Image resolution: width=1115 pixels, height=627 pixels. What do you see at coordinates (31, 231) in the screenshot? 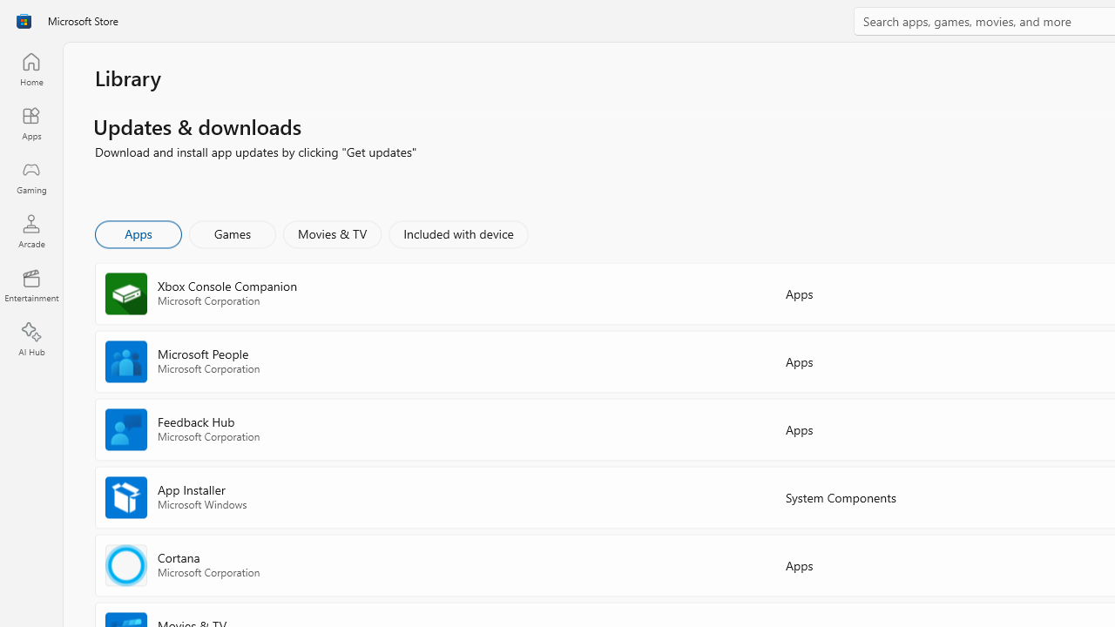
I see `Arcade` at bounding box center [31, 231].